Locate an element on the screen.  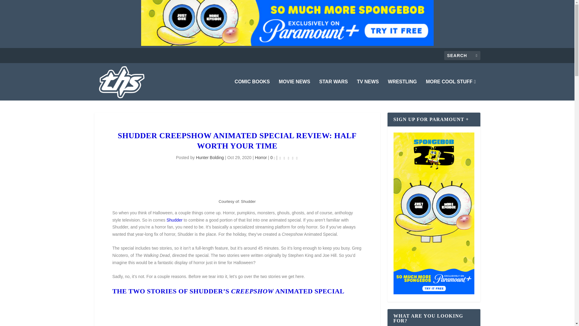
MOVIE NEWS is located at coordinates (295, 90).